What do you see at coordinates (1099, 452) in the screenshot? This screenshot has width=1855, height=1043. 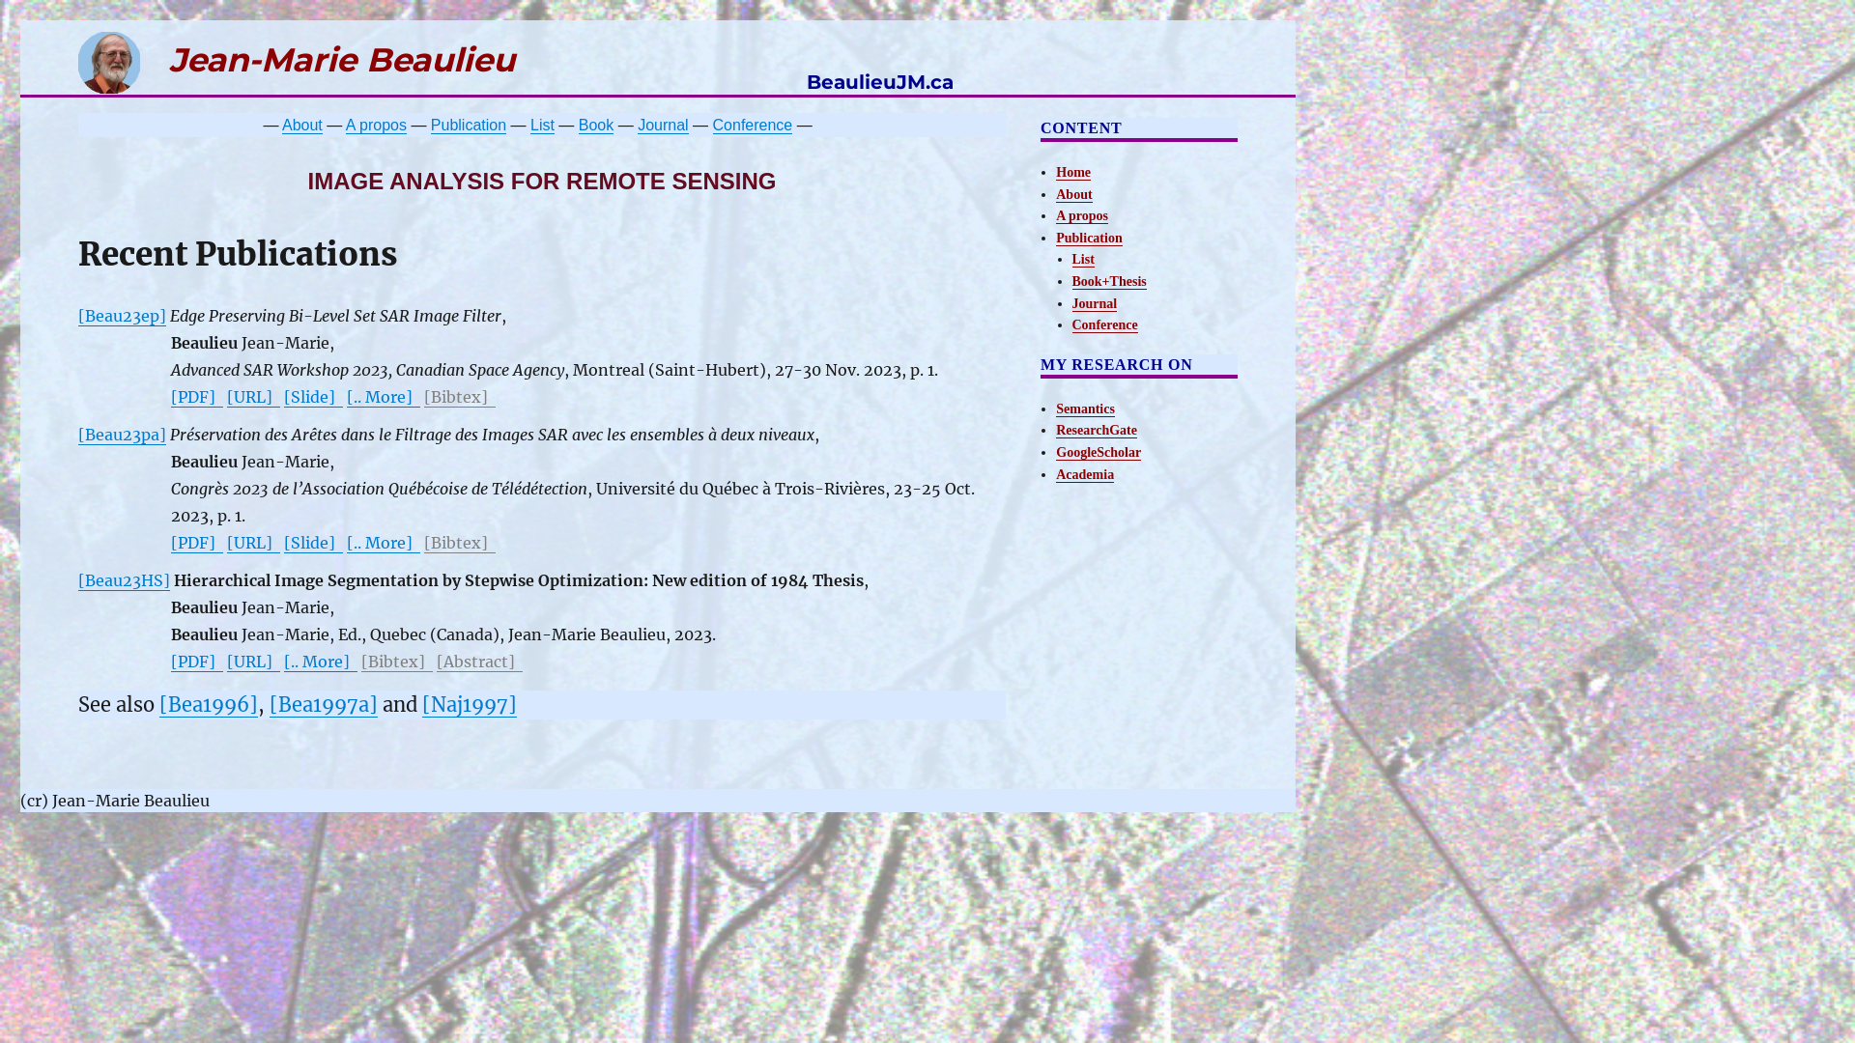 I see `GoogleScholar` at bounding box center [1099, 452].